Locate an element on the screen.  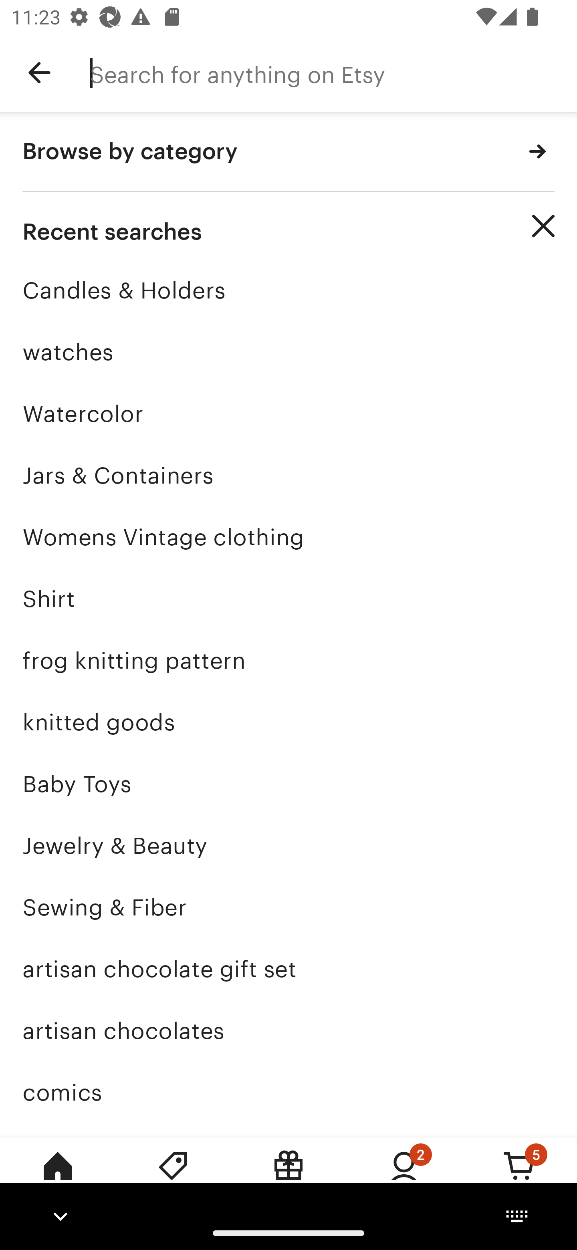
Gift Mode is located at coordinates (288, 1177).